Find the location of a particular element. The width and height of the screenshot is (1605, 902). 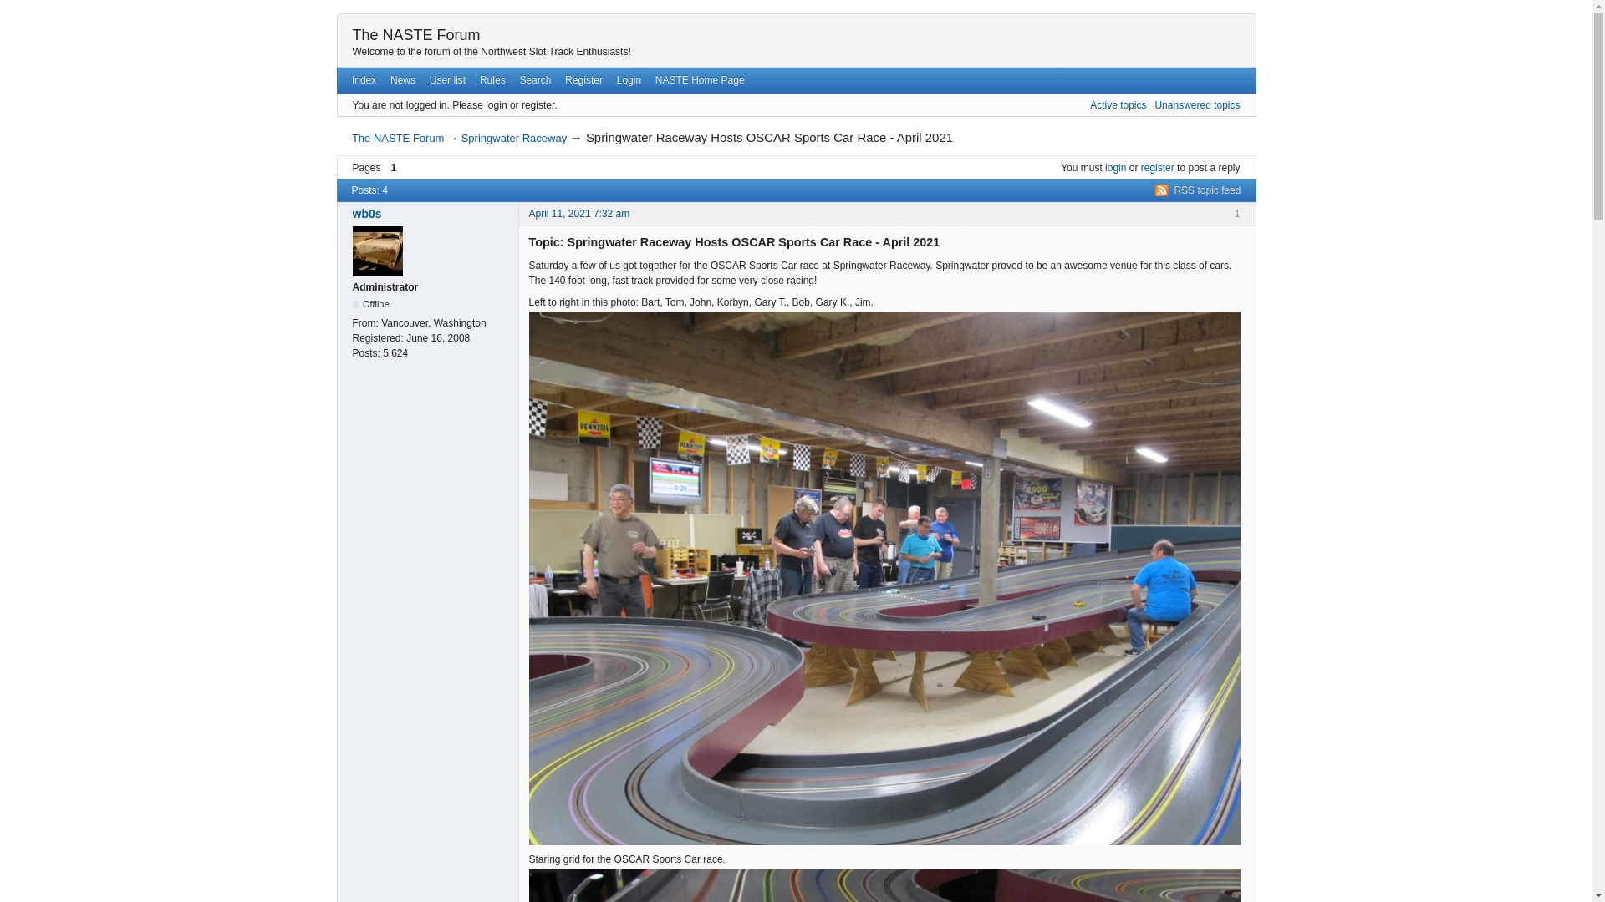

Springwater Raceway is located at coordinates (513, 137).